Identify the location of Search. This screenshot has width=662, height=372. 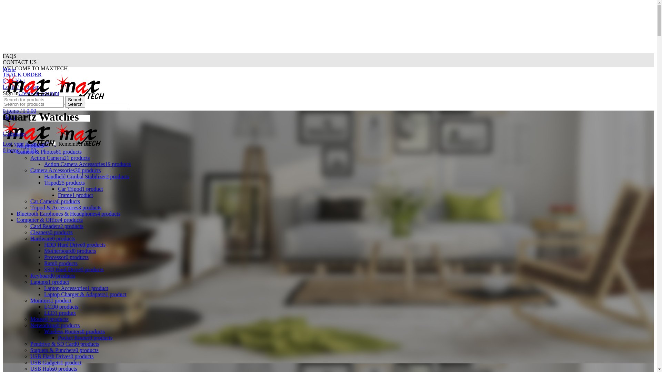
(75, 100).